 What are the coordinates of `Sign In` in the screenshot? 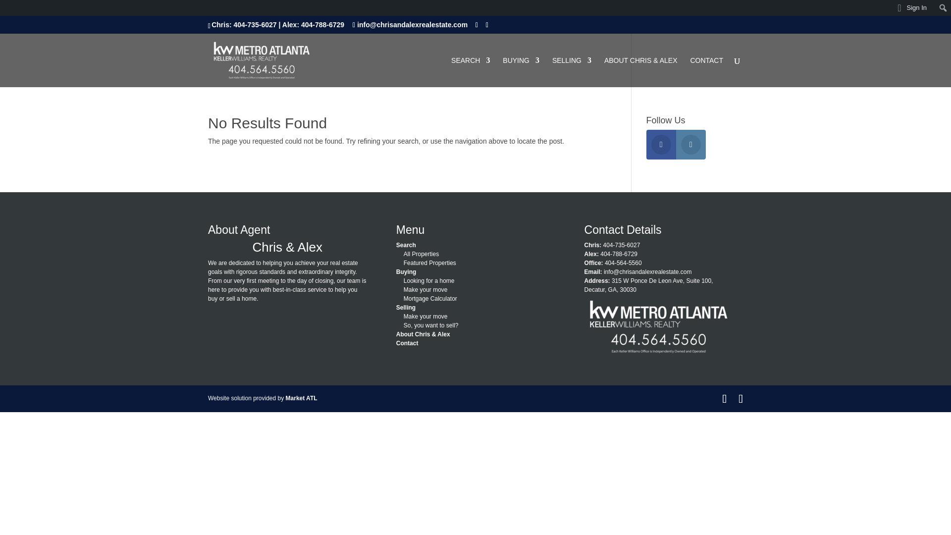 It's located at (912, 8).